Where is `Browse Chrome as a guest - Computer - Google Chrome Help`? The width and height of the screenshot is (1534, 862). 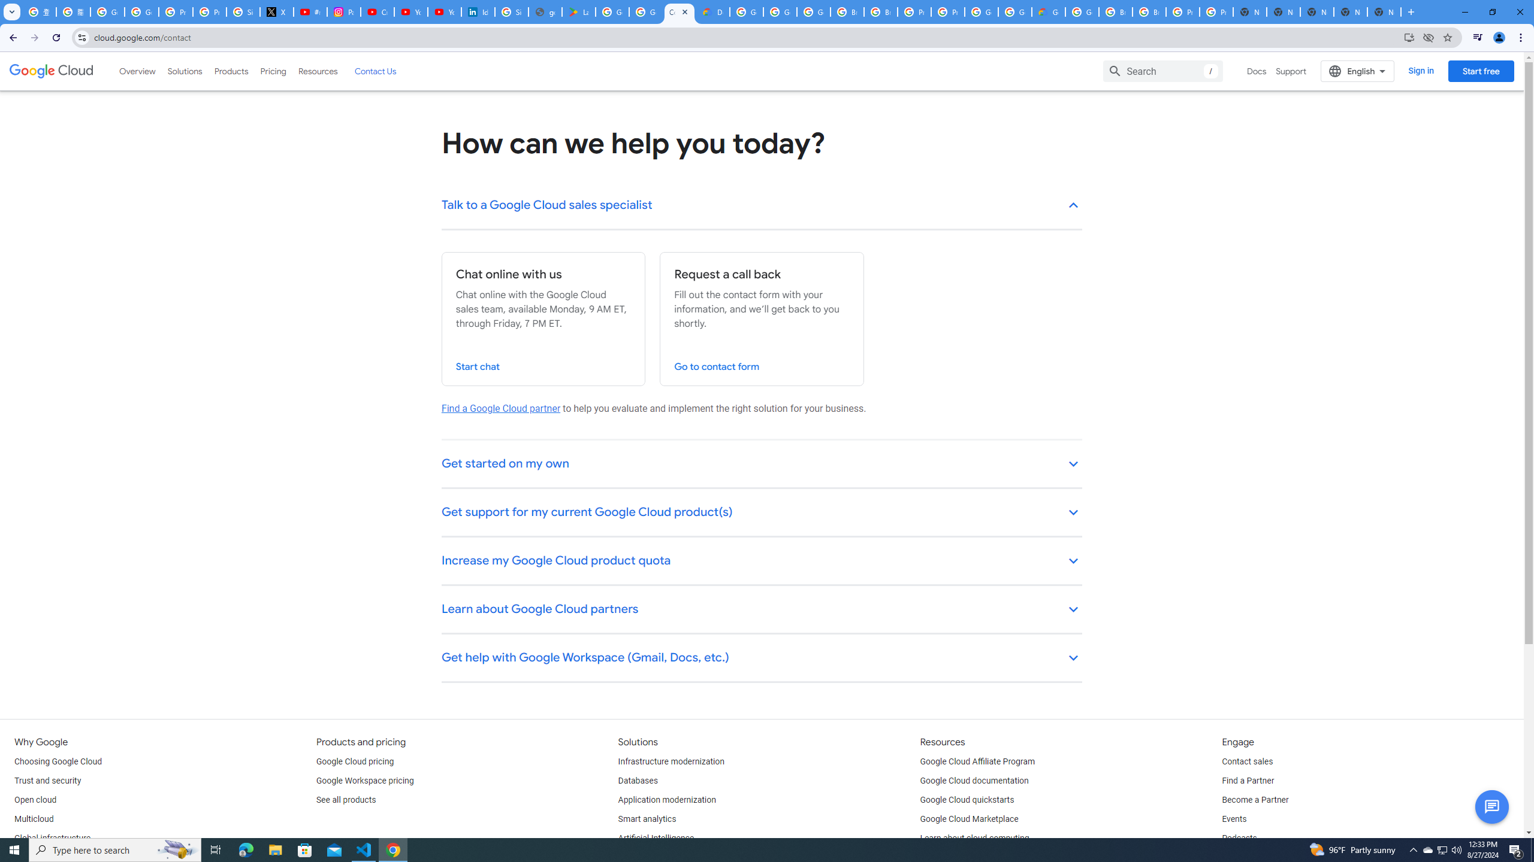 Browse Chrome as a guest - Computer - Google Chrome Help is located at coordinates (847, 12).